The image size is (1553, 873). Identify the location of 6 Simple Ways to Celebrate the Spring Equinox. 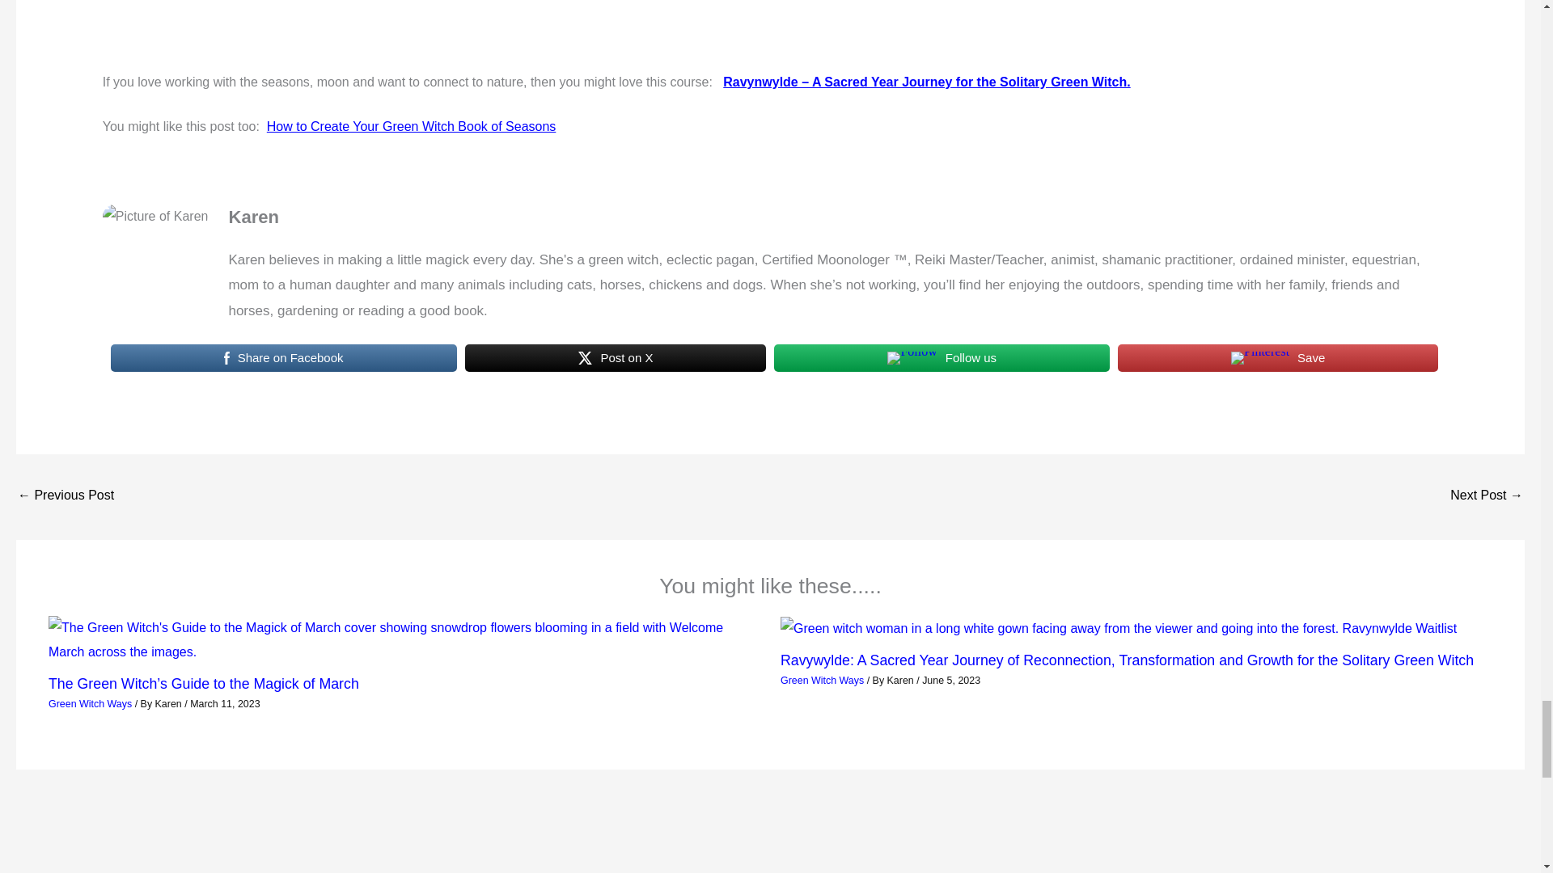
(65, 496).